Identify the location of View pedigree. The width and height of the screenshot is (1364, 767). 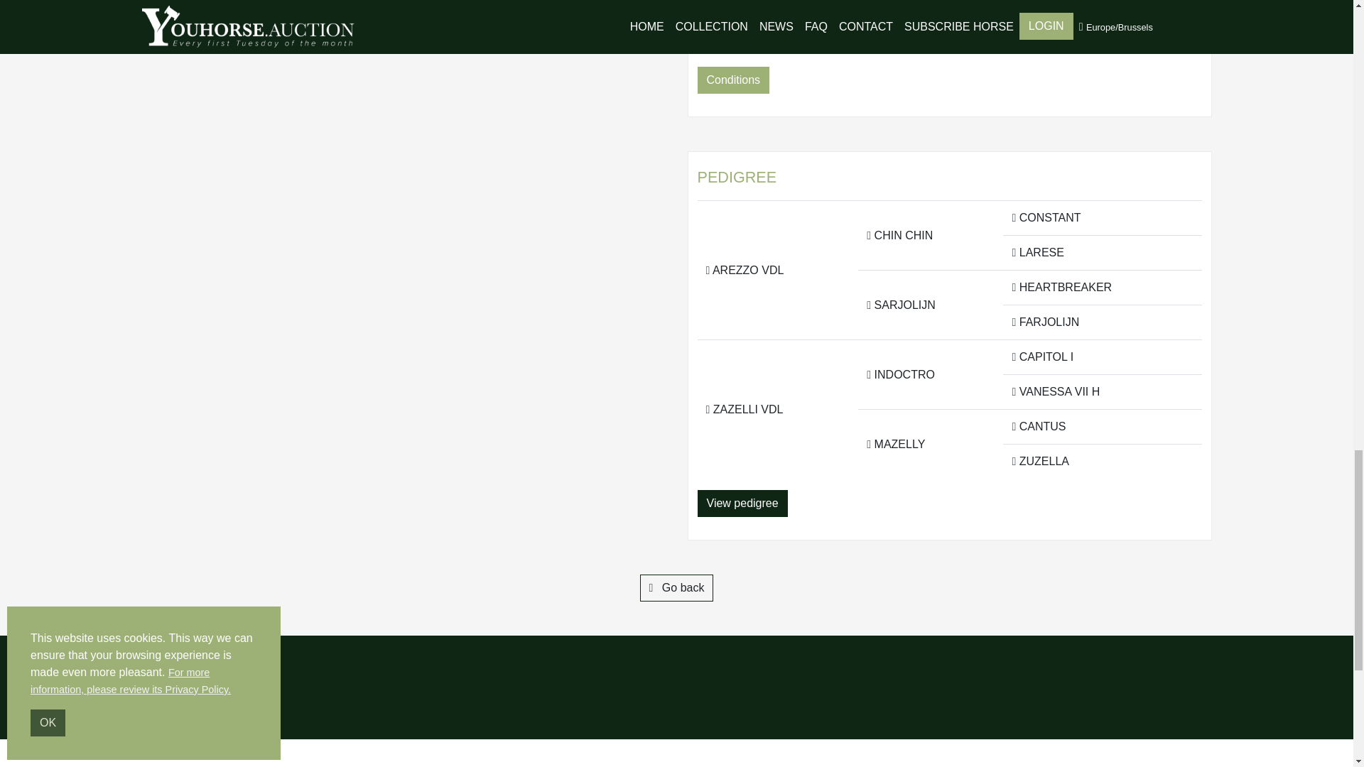
(742, 503).